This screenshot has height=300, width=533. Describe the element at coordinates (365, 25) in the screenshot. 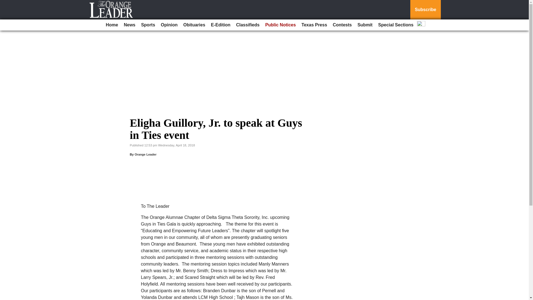

I see `Submit` at that location.